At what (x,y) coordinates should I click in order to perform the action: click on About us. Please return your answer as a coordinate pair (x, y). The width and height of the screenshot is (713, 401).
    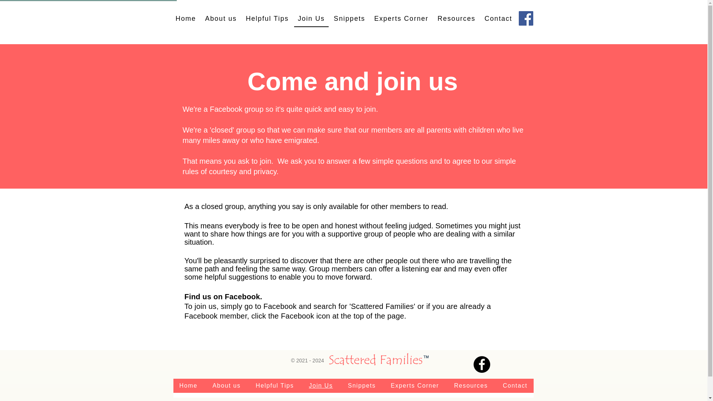
    Looking at the image, I should click on (227, 391).